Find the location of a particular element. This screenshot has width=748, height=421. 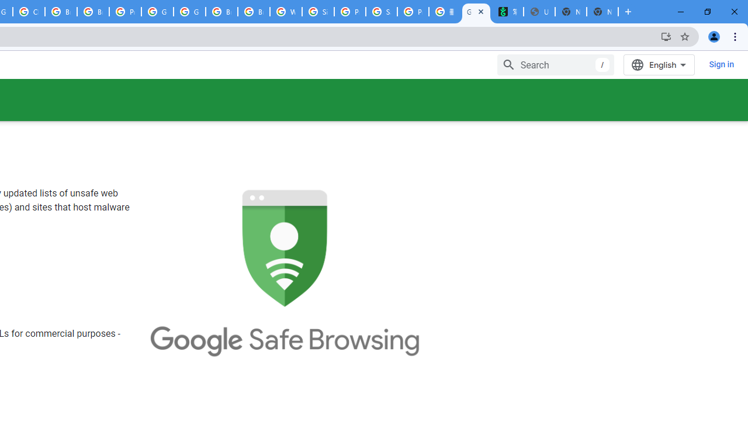

Browse Chrome as a guest - Computer - Google Chrome Help is located at coordinates (222, 12).